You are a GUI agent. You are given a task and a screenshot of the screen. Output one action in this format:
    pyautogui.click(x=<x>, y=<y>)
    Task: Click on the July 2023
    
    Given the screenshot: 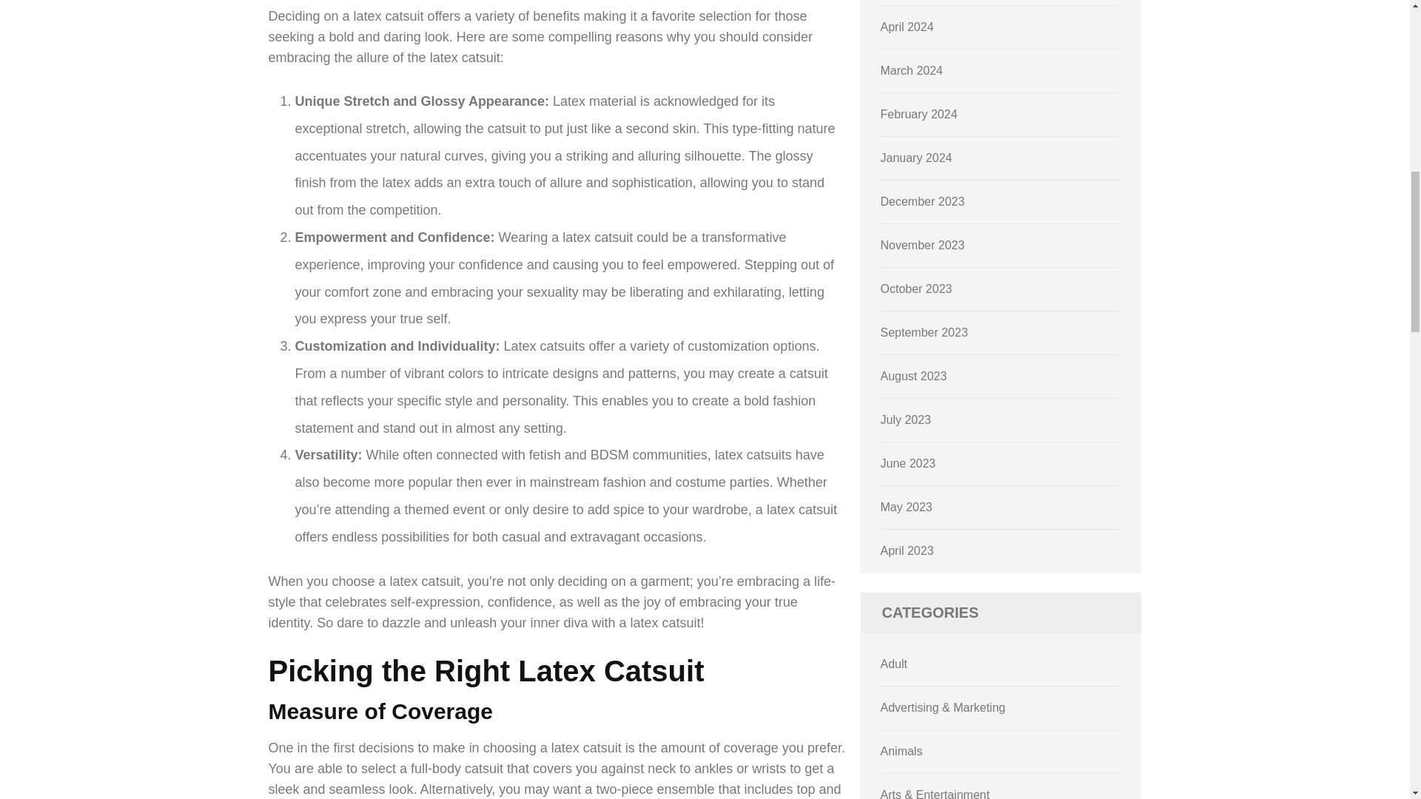 What is the action you would take?
    pyautogui.click(x=906, y=419)
    